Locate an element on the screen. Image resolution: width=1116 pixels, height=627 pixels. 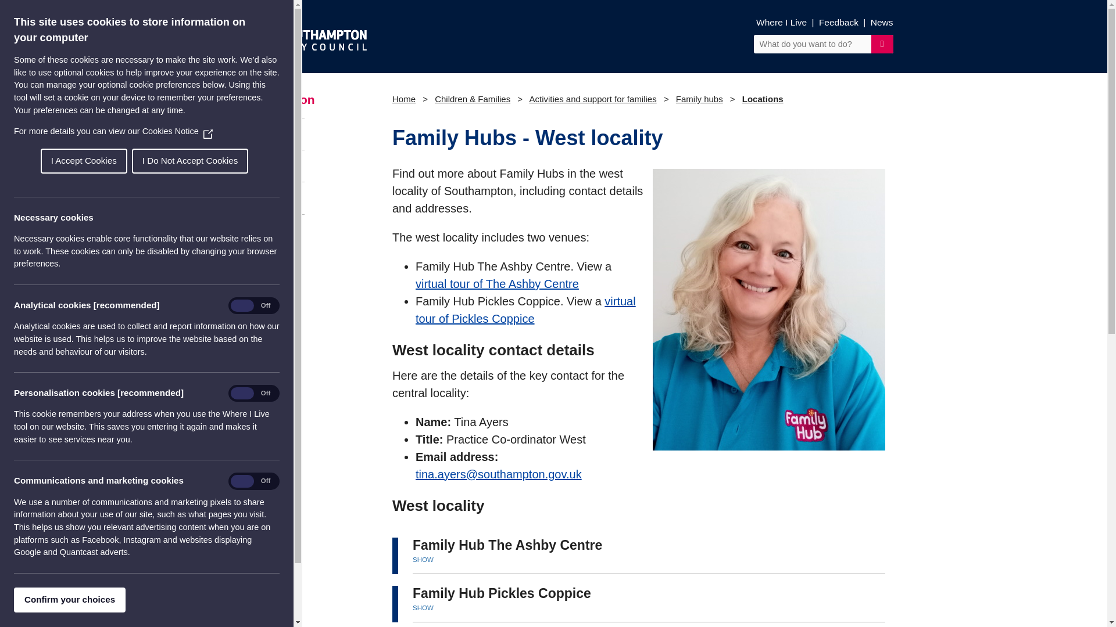
Feedback is located at coordinates (838, 22).